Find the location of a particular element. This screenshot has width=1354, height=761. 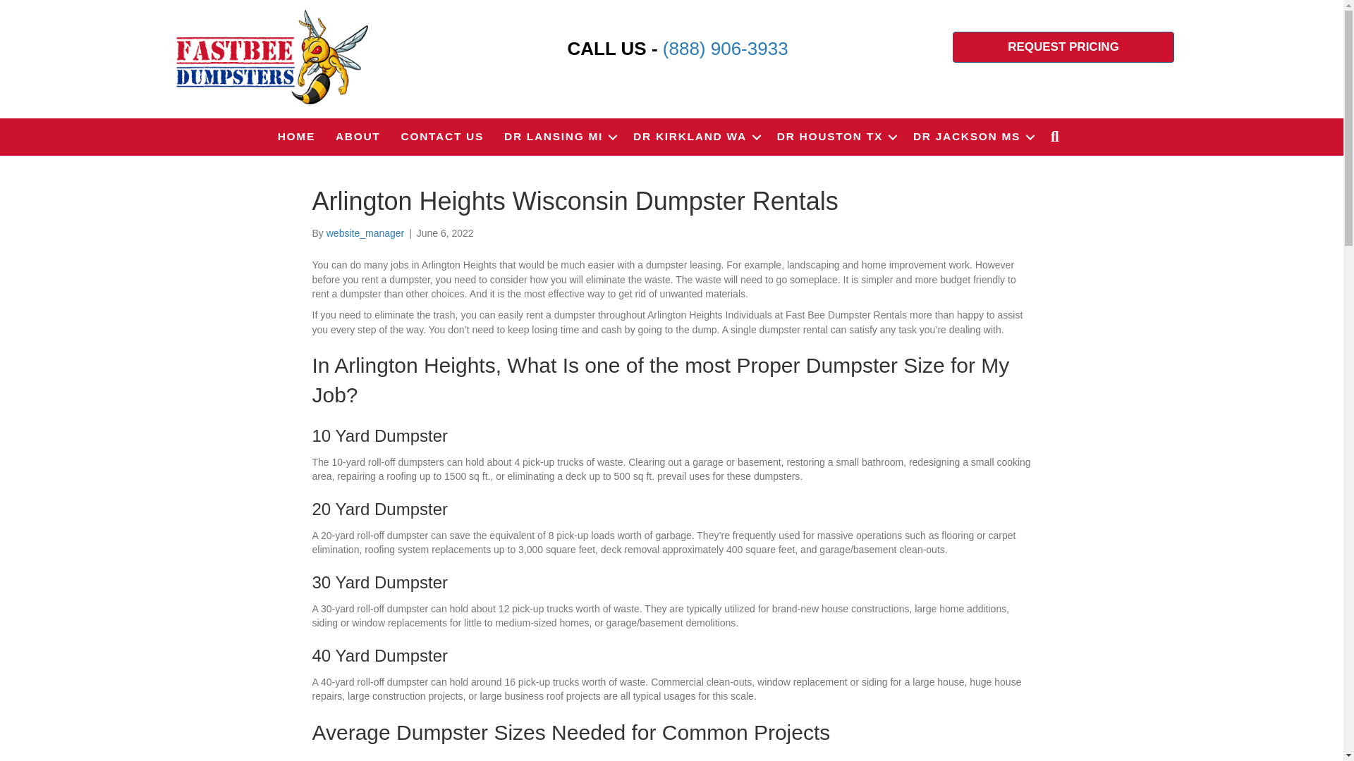

REQUEST PRICING is located at coordinates (1063, 47).